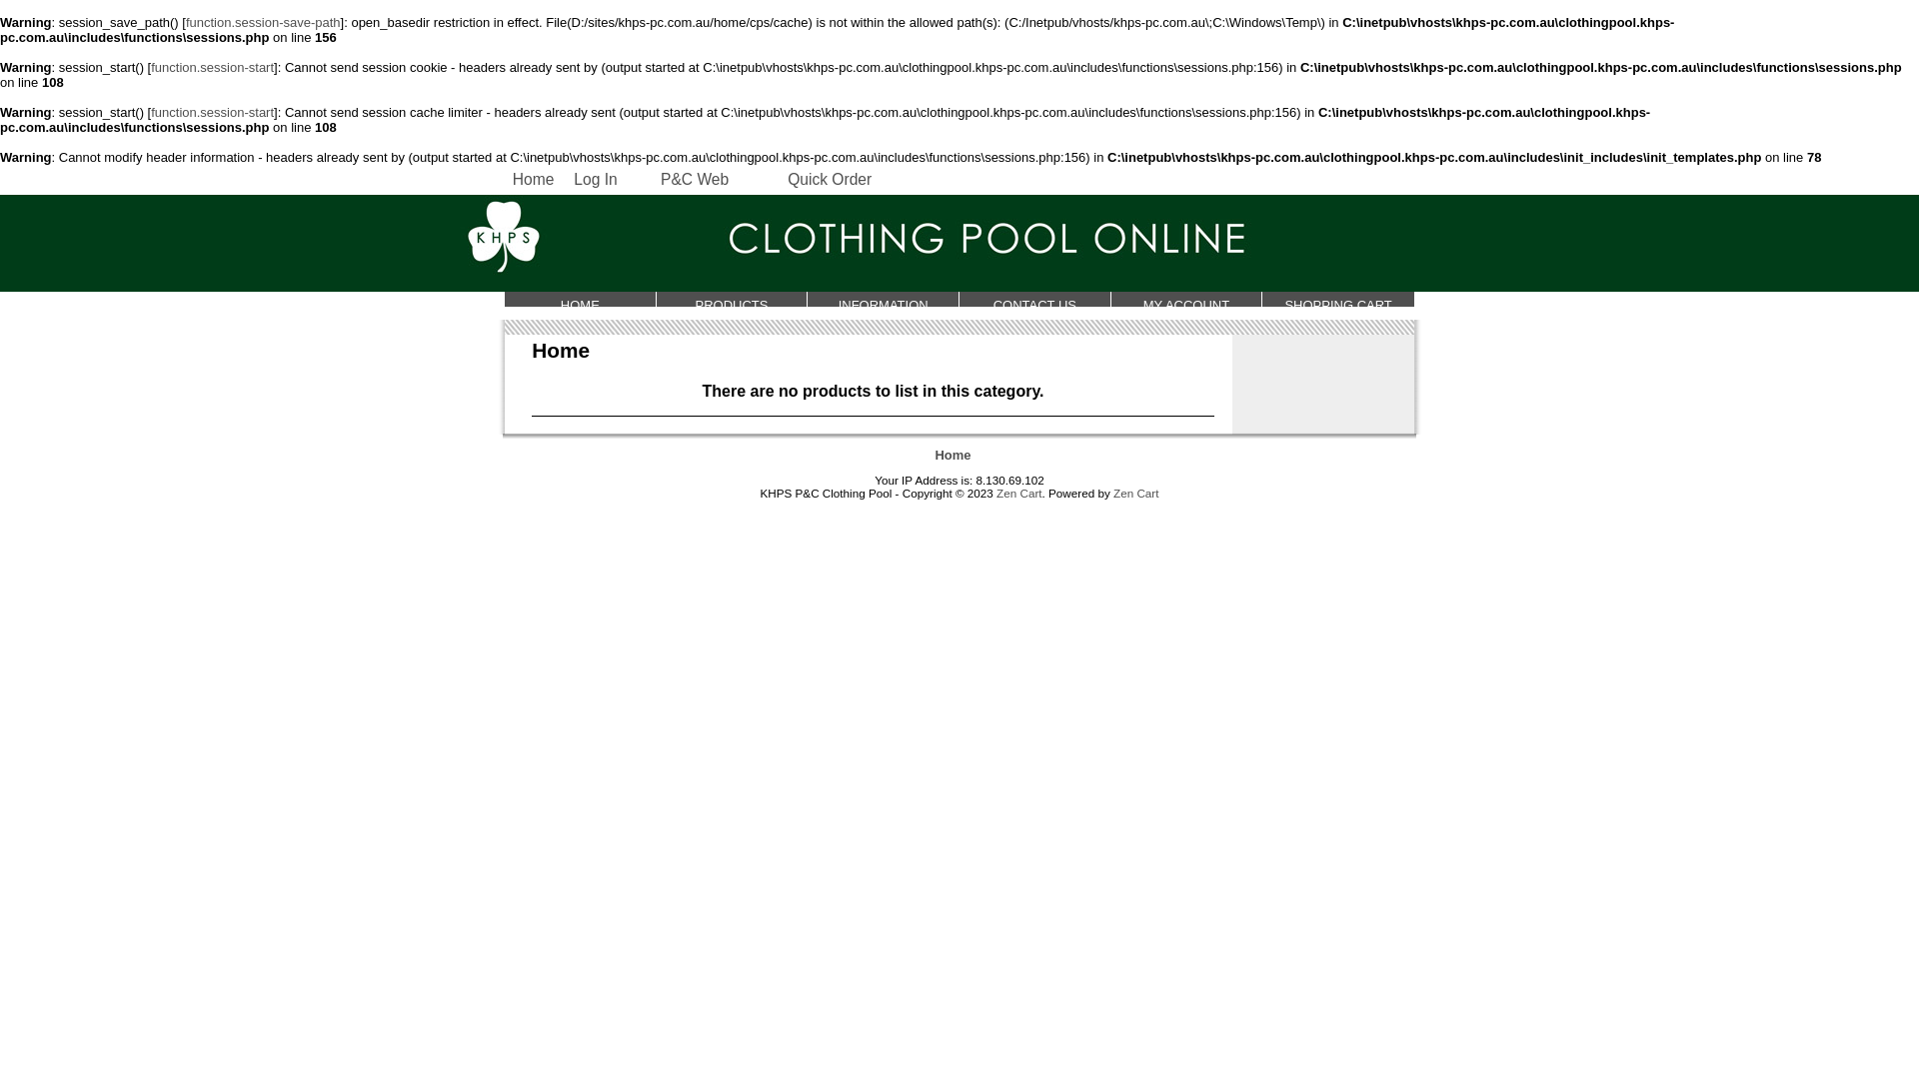 The height and width of the screenshot is (1079, 1919). Describe the element at coordinates (733, 300) in the screenshot. I see `PRODUCTS` at that location.